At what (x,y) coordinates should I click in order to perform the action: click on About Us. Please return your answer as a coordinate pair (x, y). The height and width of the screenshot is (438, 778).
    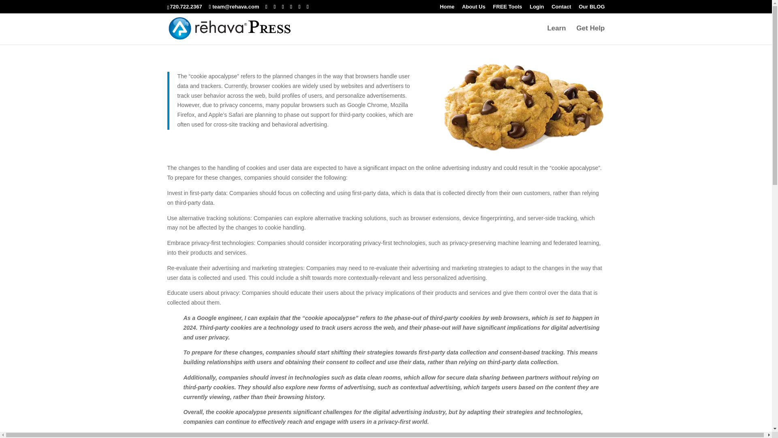
    Looking at the image, I should click on (474, 9).